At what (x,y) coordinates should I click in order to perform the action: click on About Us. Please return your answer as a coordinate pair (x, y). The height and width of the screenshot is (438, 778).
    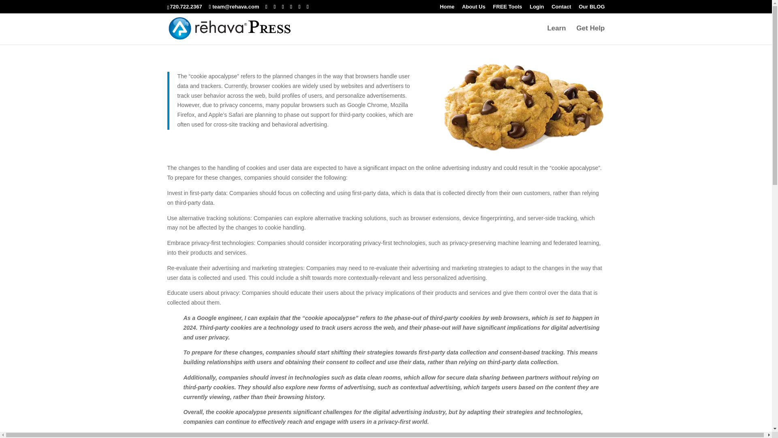
    Looking at the image, I should click on (474, 9).